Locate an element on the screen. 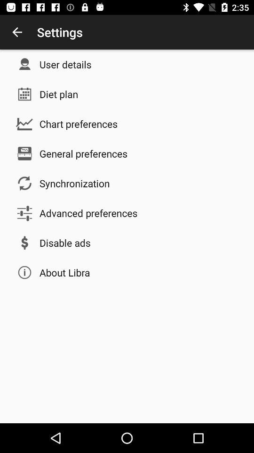  flip to the about libra is located at coordinates (65, 272).